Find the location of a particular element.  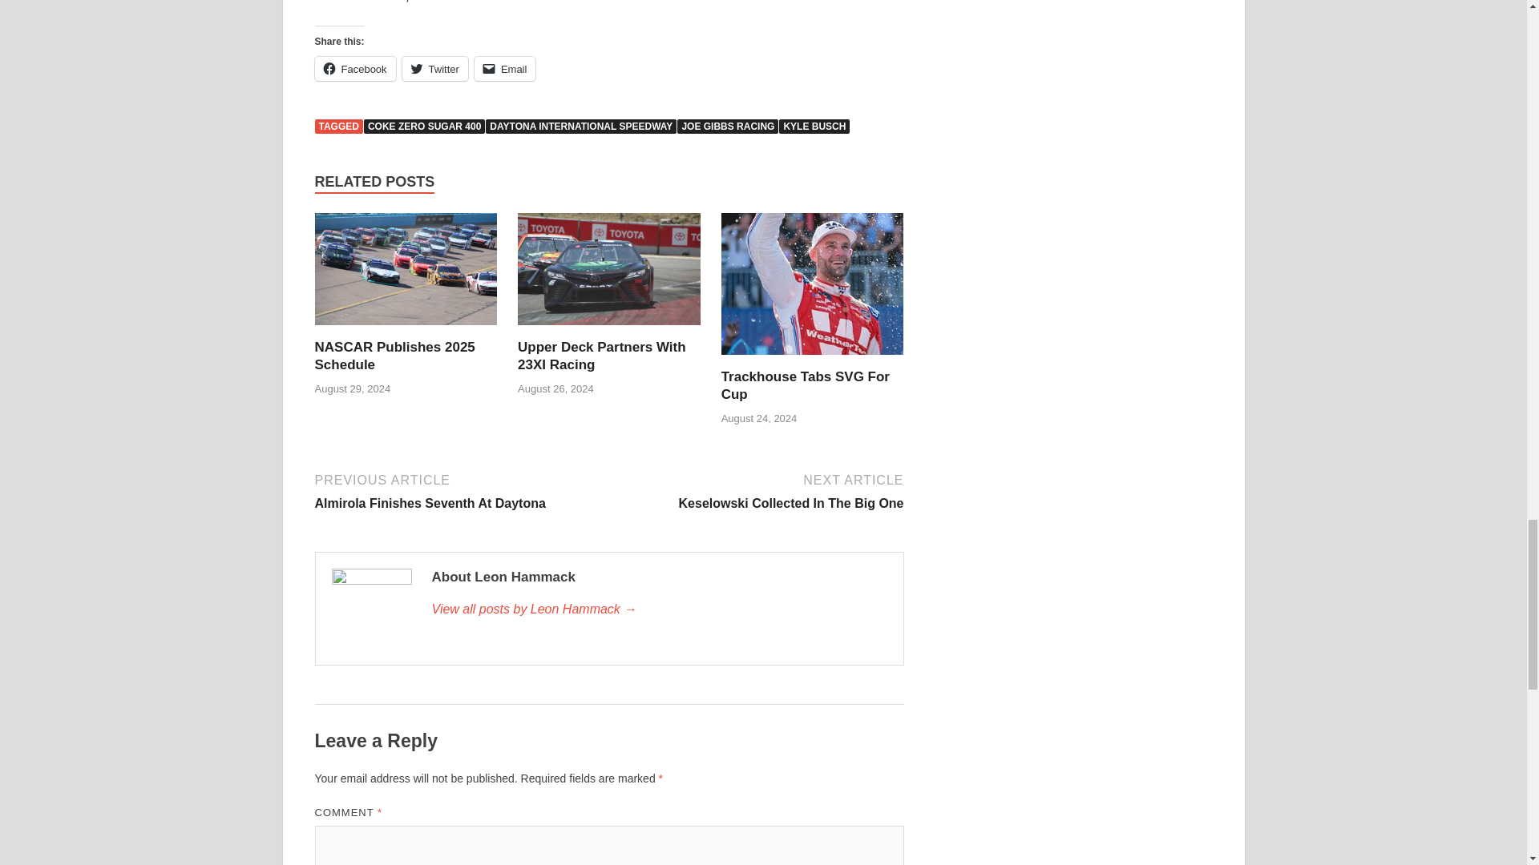

Twitter is located at coordinates (758, 490).